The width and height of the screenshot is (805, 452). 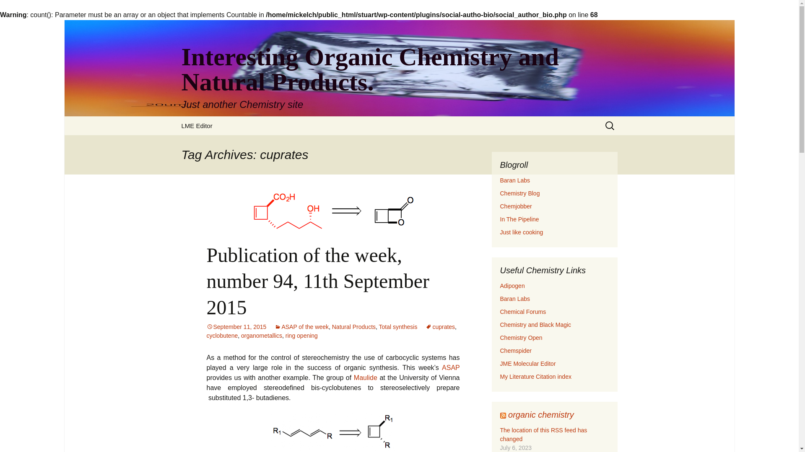 I want to click on Chemistry Blog, so click(x=519, y=193).